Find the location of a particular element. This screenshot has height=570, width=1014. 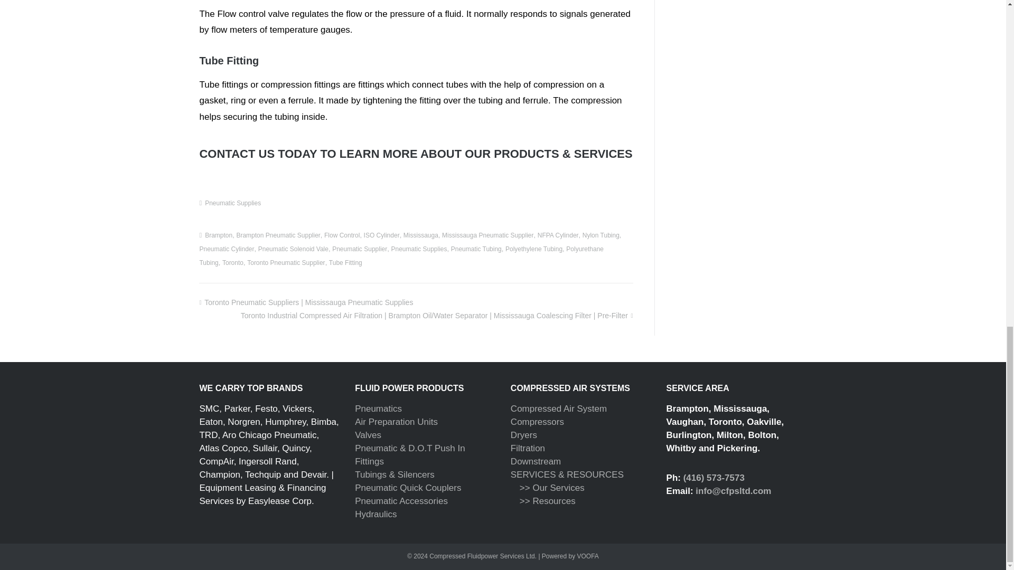

Pneumatic Solenoid Vale is located at coordinates (294, 249).